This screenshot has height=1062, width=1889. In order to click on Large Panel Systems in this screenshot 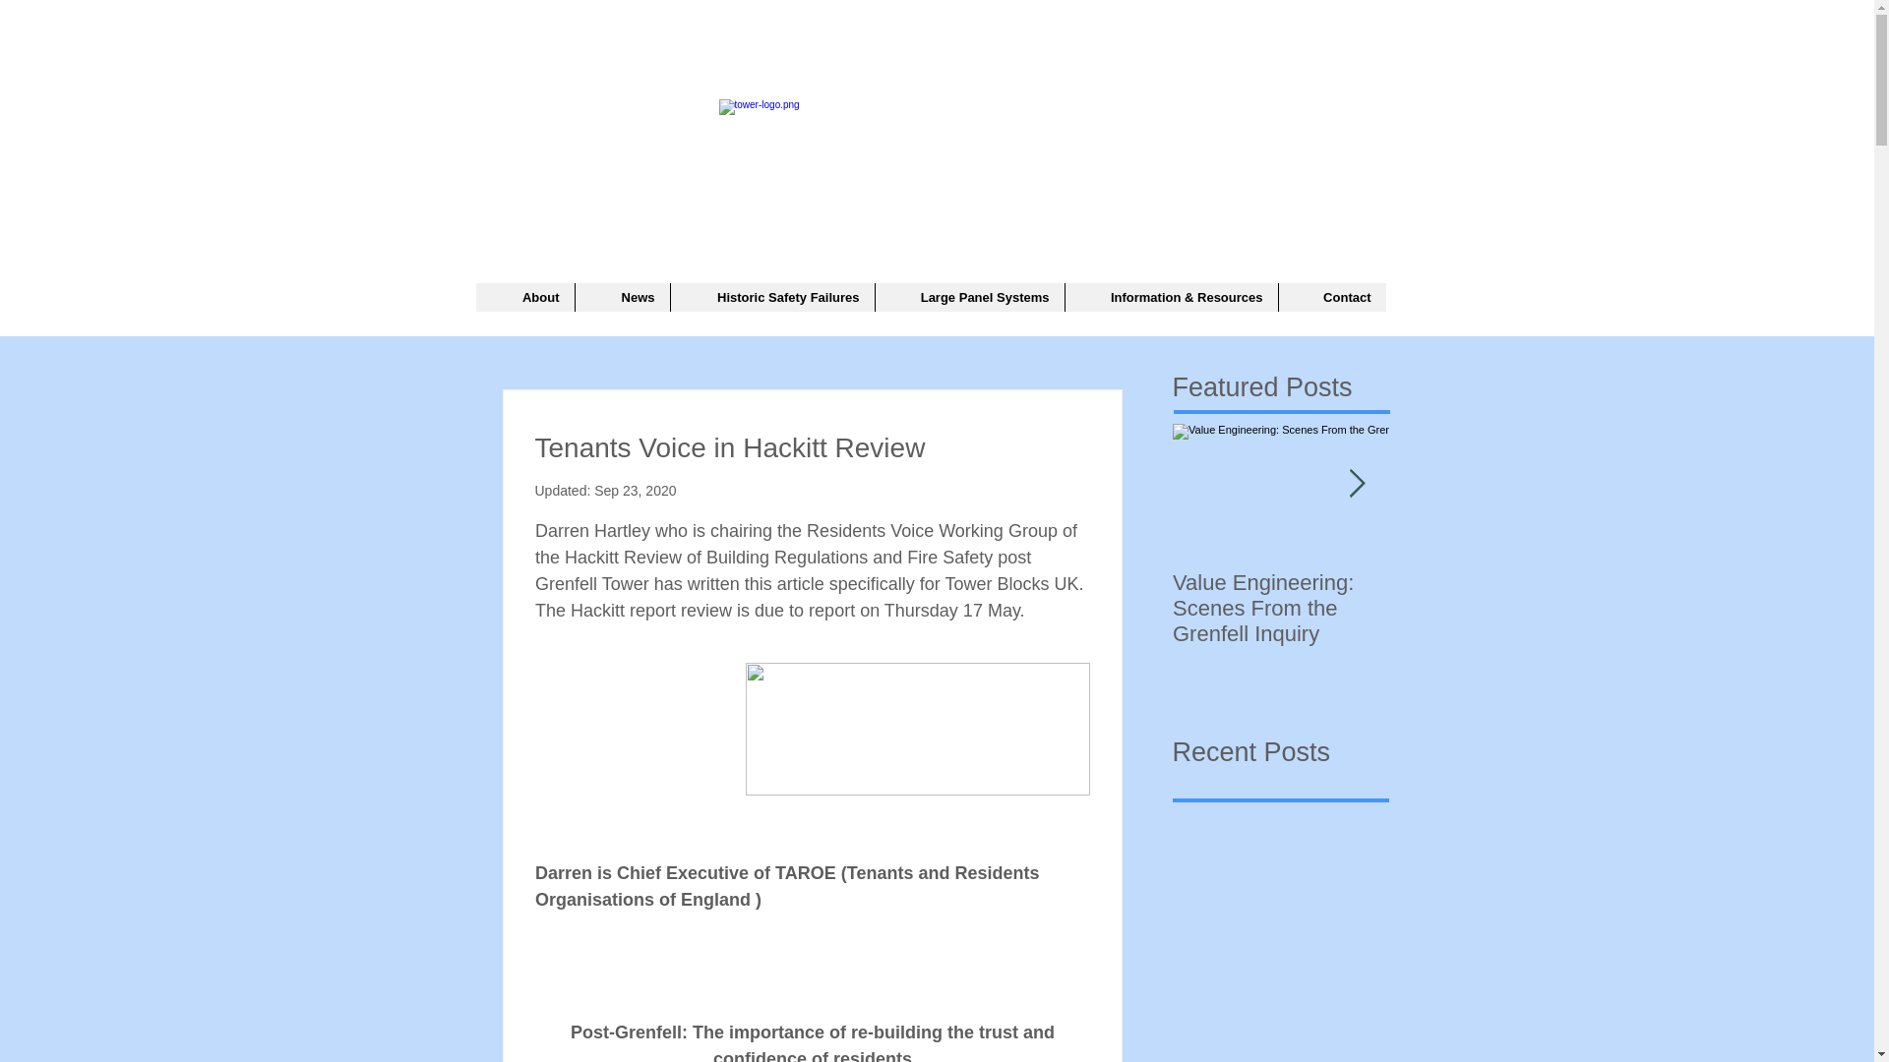, I will do `click(968, 297)`.